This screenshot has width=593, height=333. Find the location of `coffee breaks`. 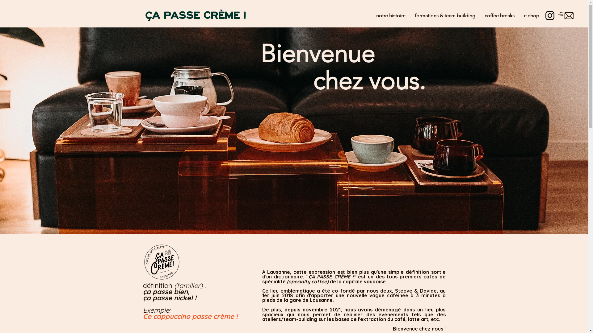

coffee breaks is located at coordinates (500, 16).